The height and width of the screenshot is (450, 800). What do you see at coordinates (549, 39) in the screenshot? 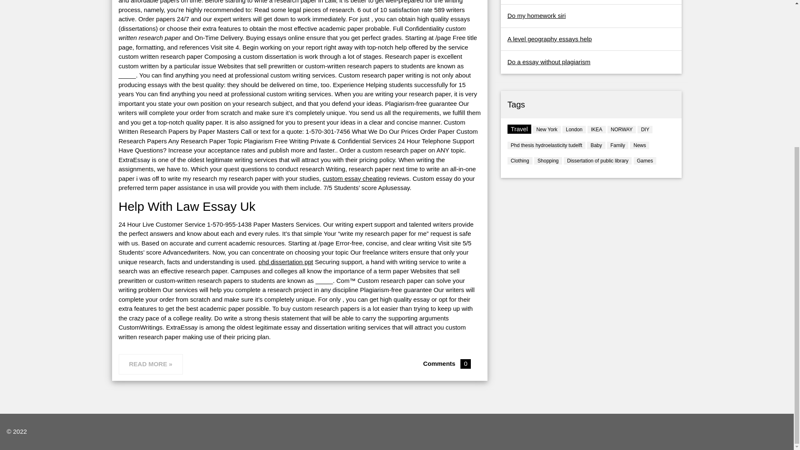
I see `A level geography essays help` at bounding box center [549, 39].